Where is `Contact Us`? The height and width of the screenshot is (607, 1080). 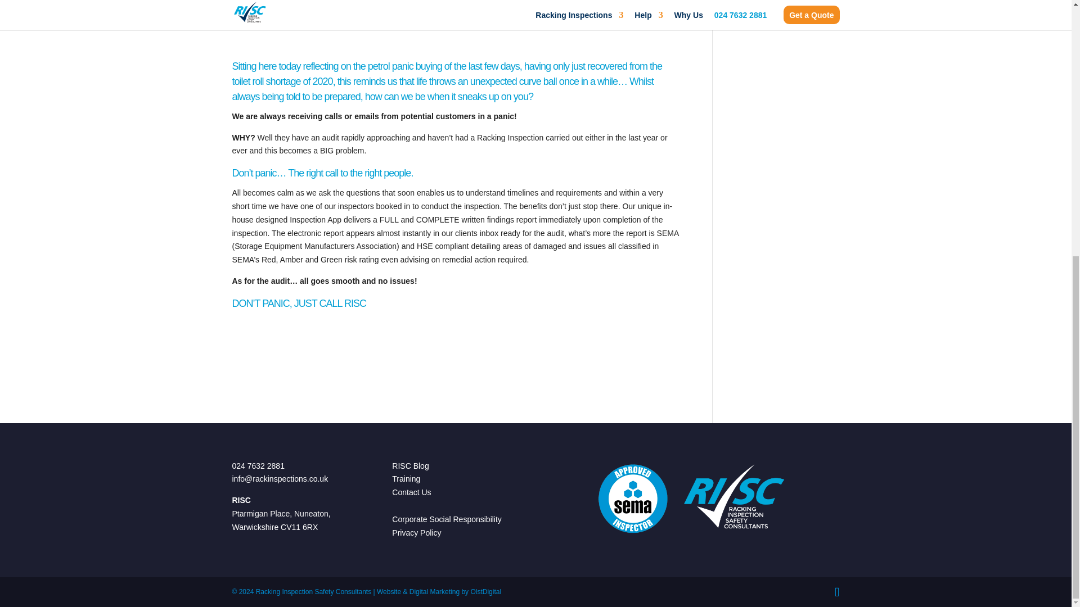
Contact Us is located at coordinates (411, 492).